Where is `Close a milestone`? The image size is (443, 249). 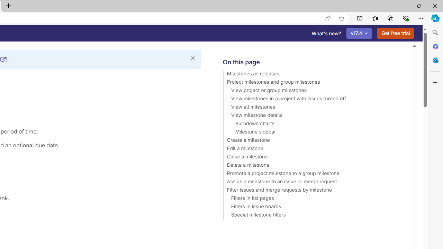
Close a milestone is located at coordinates (314, 158).